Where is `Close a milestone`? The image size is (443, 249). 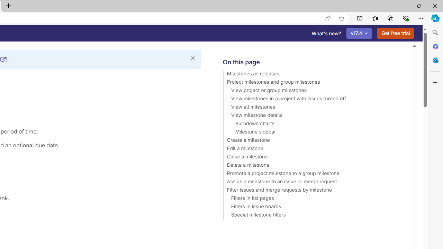
Close a milestone is located at coordinates (314, 158).